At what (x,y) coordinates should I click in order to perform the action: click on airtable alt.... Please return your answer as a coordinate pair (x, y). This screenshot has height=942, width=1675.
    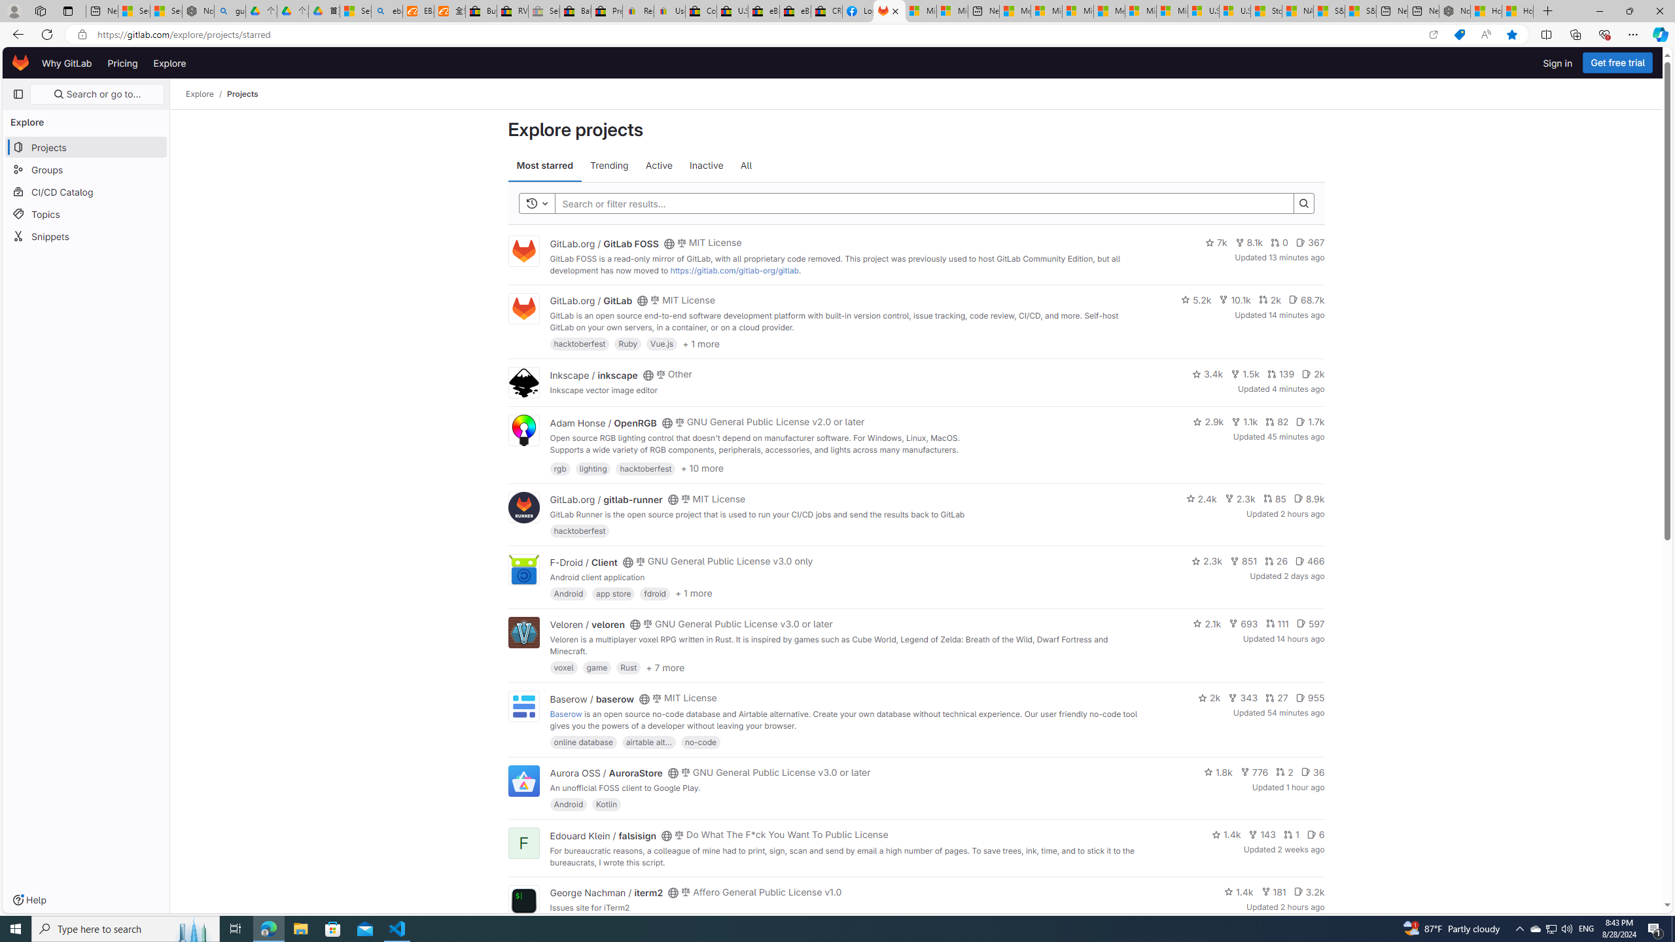
    Looking at the image, I should click on (649, 741).